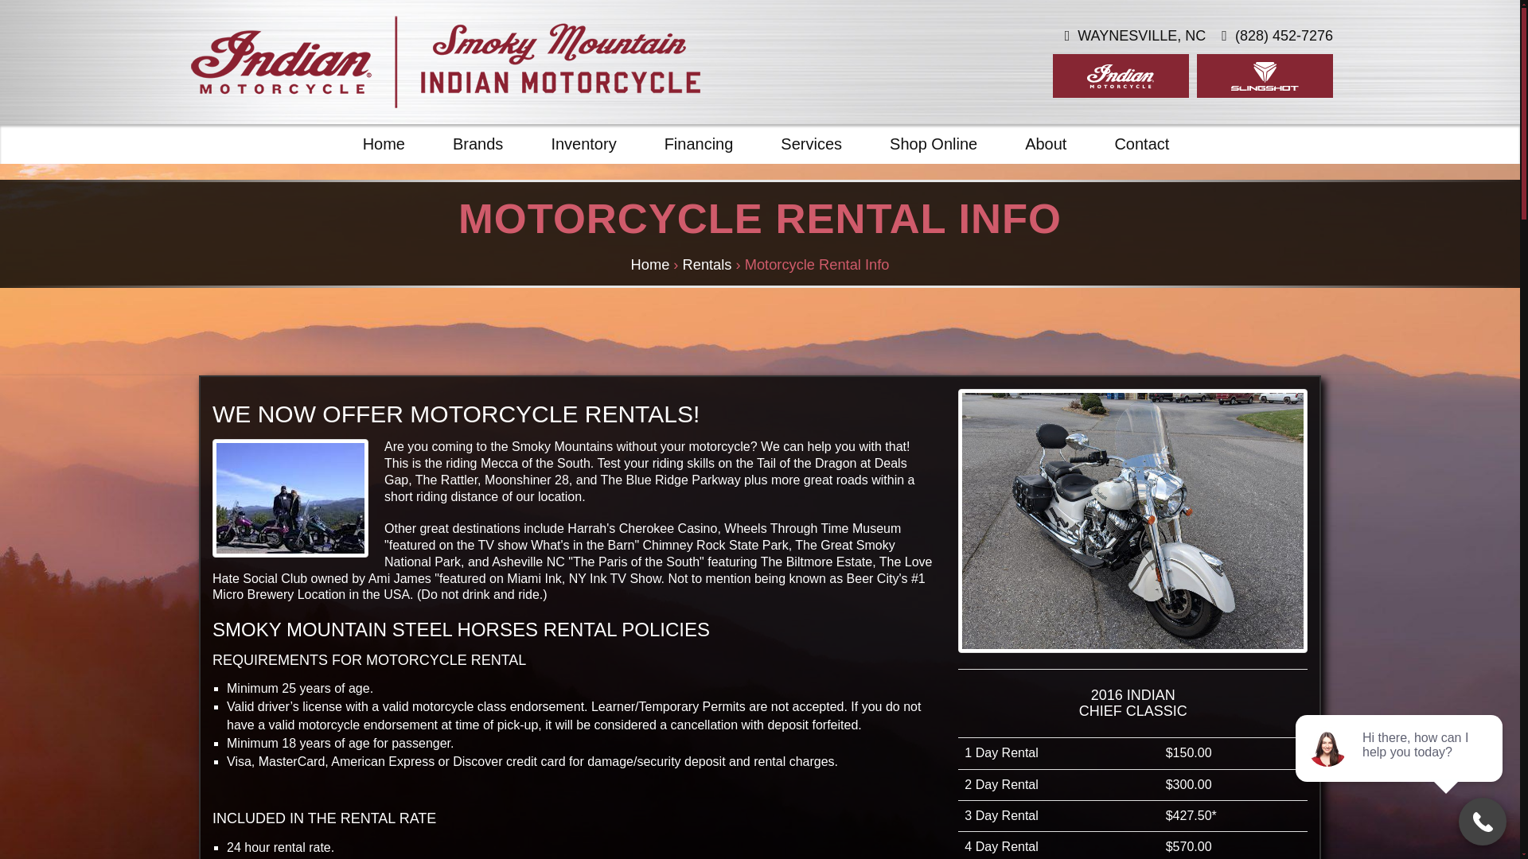 The height and width of the screenshot is (859, 1528). What do you see at coordinates (759, 733) in the screenshot?
I see `SmokyMountainSH` at bounding box center [759, 733].